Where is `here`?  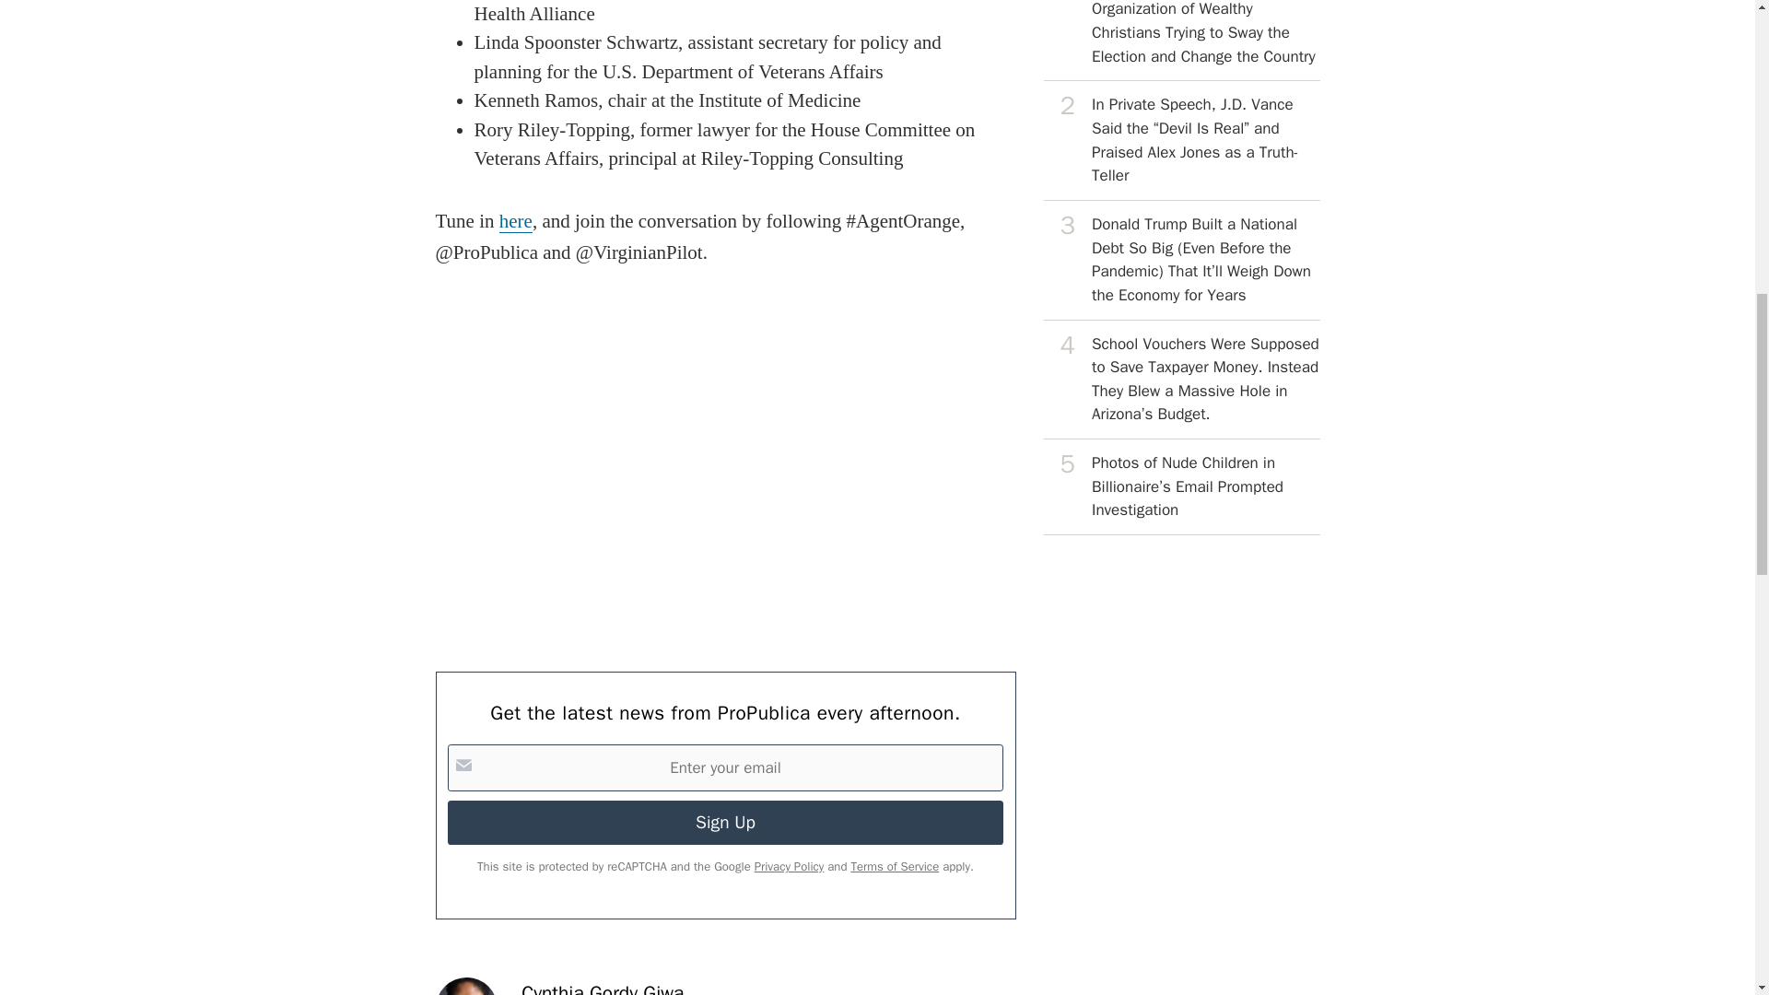
here is located at coordinates (515, 221).